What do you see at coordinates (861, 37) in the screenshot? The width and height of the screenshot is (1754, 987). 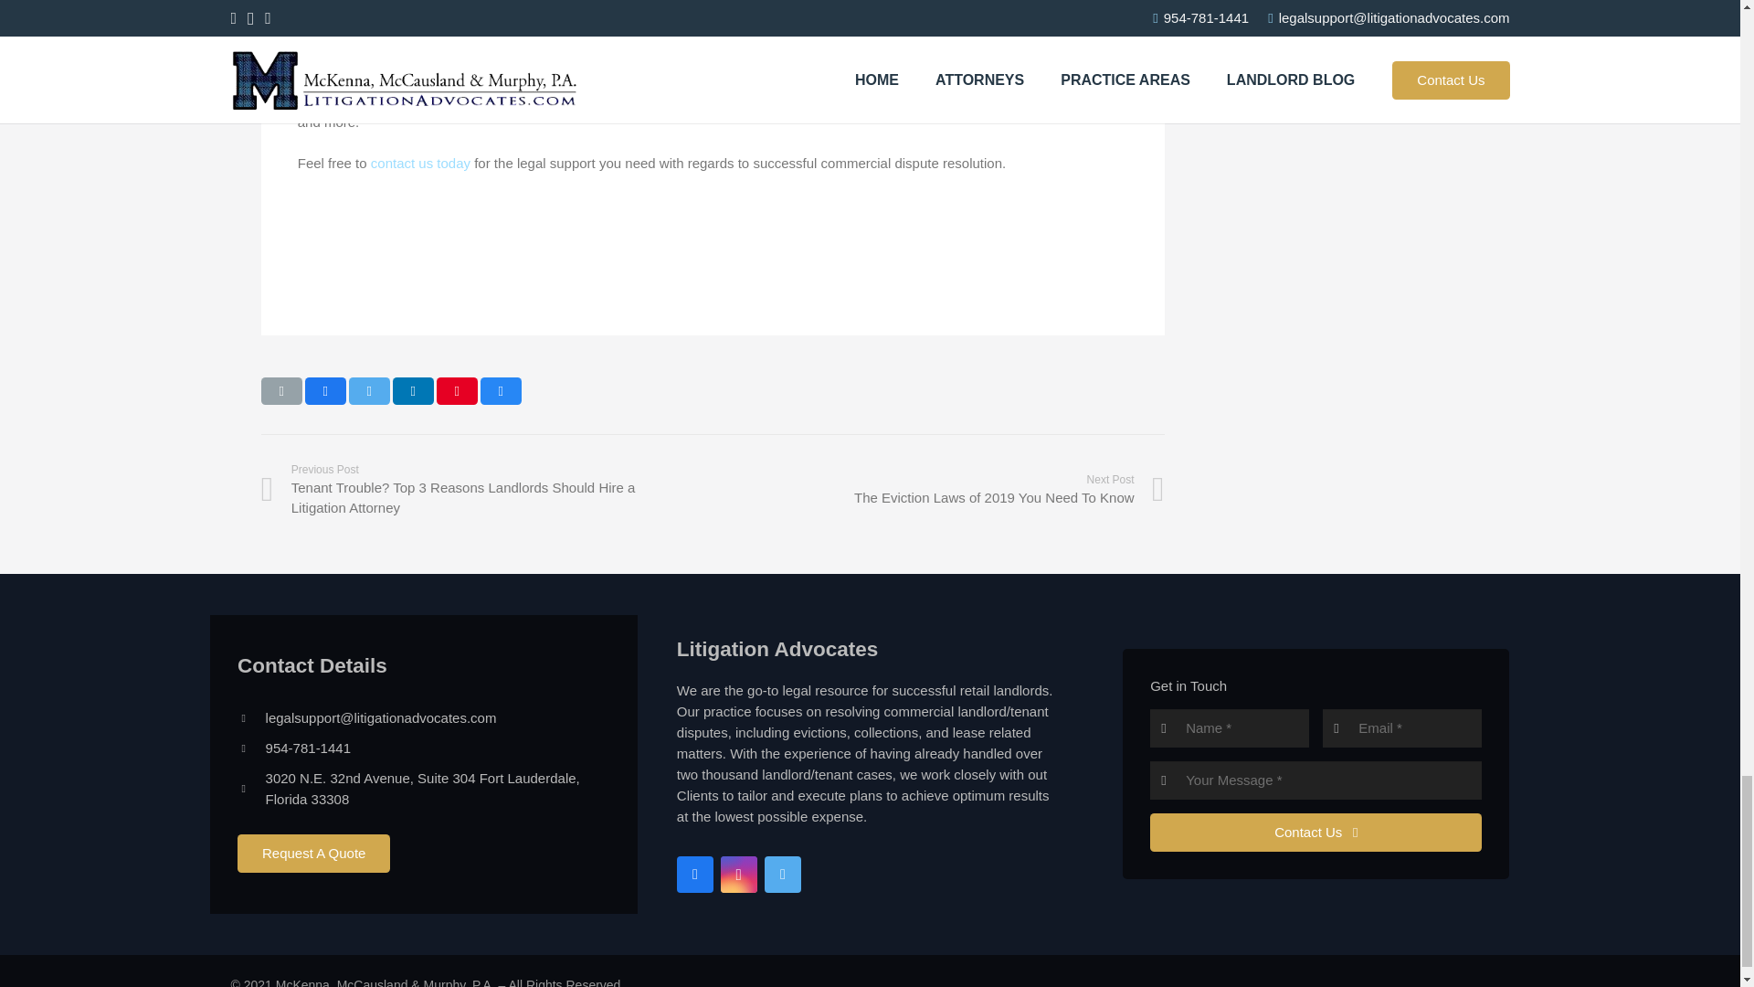 I see `enforce a lease` at bounding box center [861, 37].